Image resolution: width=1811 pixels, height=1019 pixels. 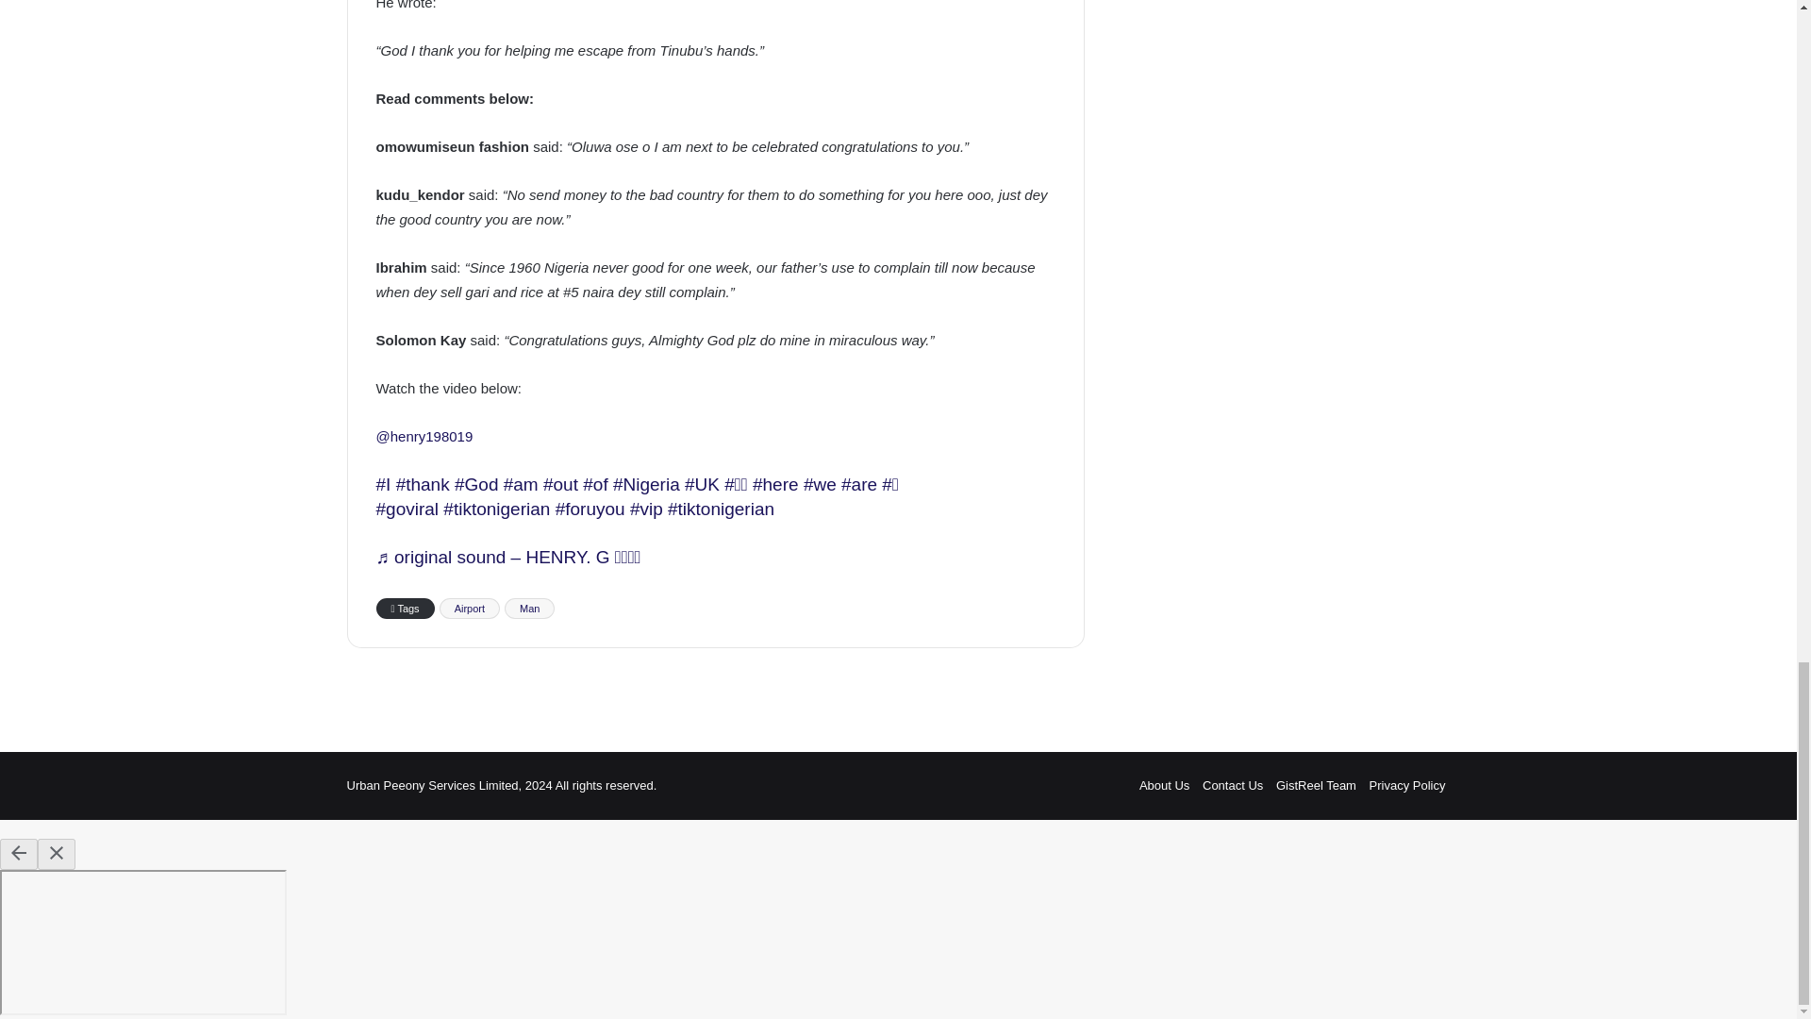 What do you see at coordinates (702, 484) in the screenshot?
I see `uk` at bounding box center [702, 484].